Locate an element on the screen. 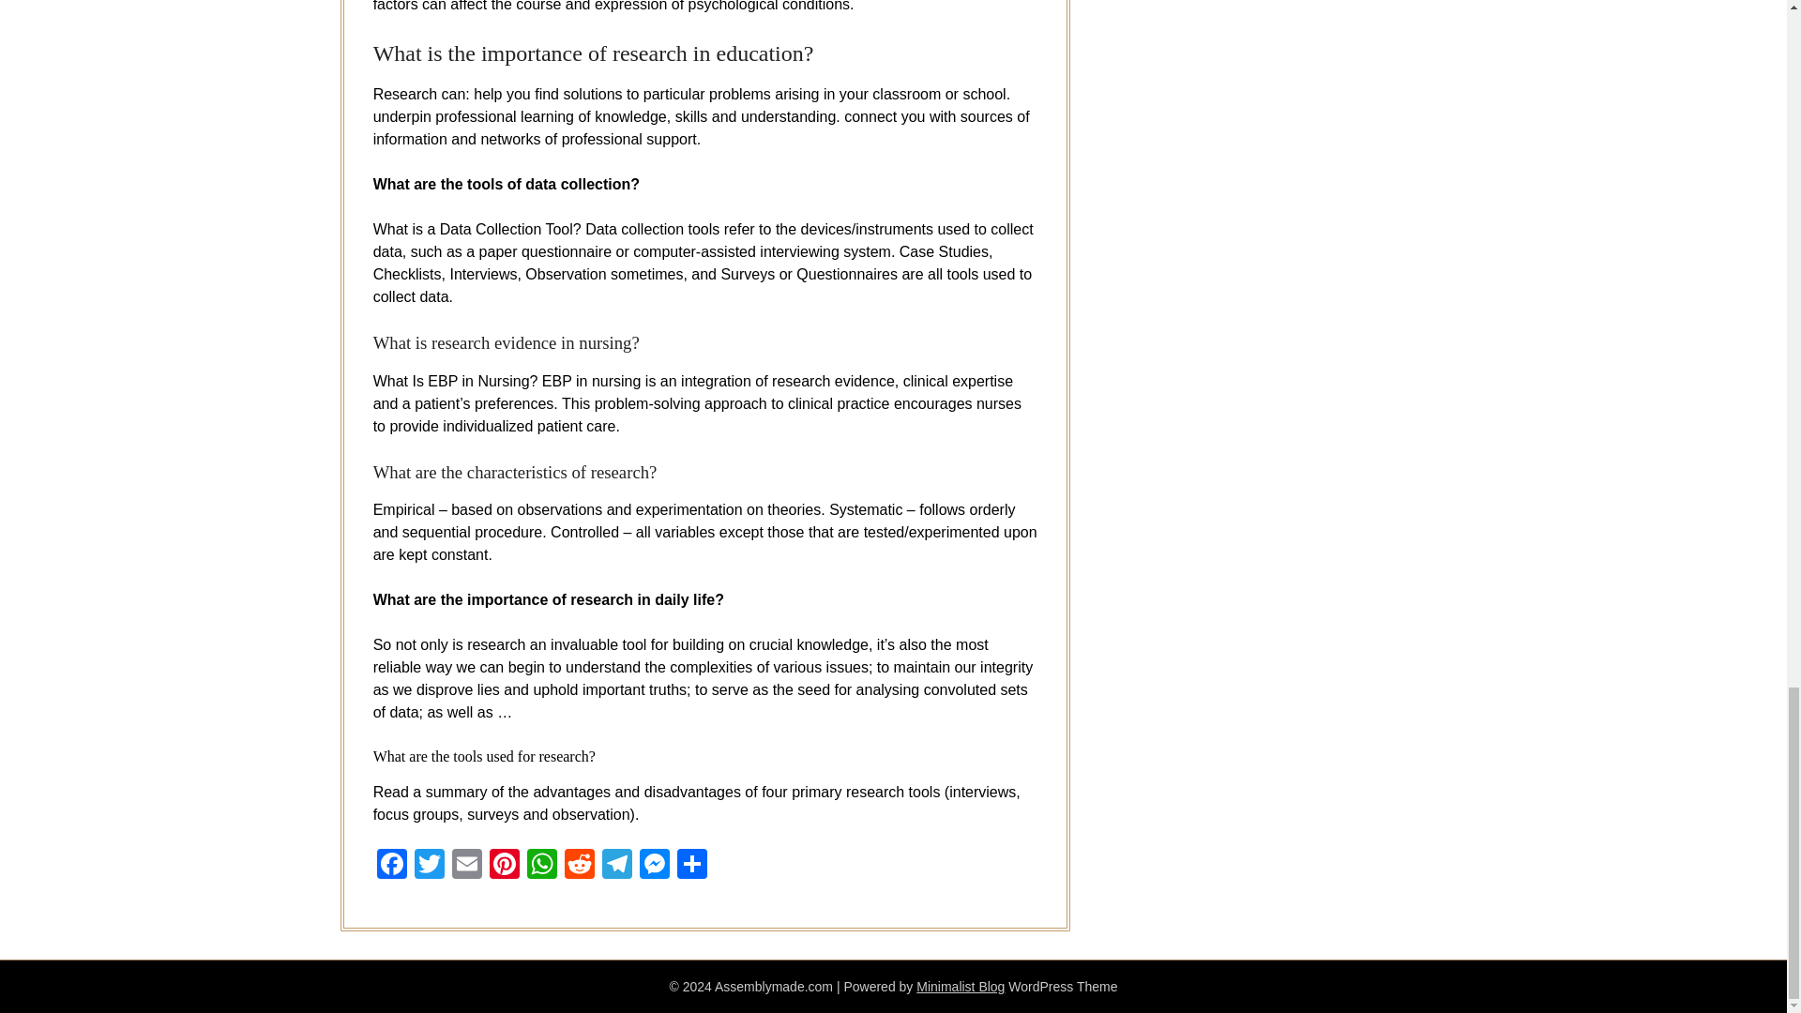  Messenger is located at coordinates (655, 866).